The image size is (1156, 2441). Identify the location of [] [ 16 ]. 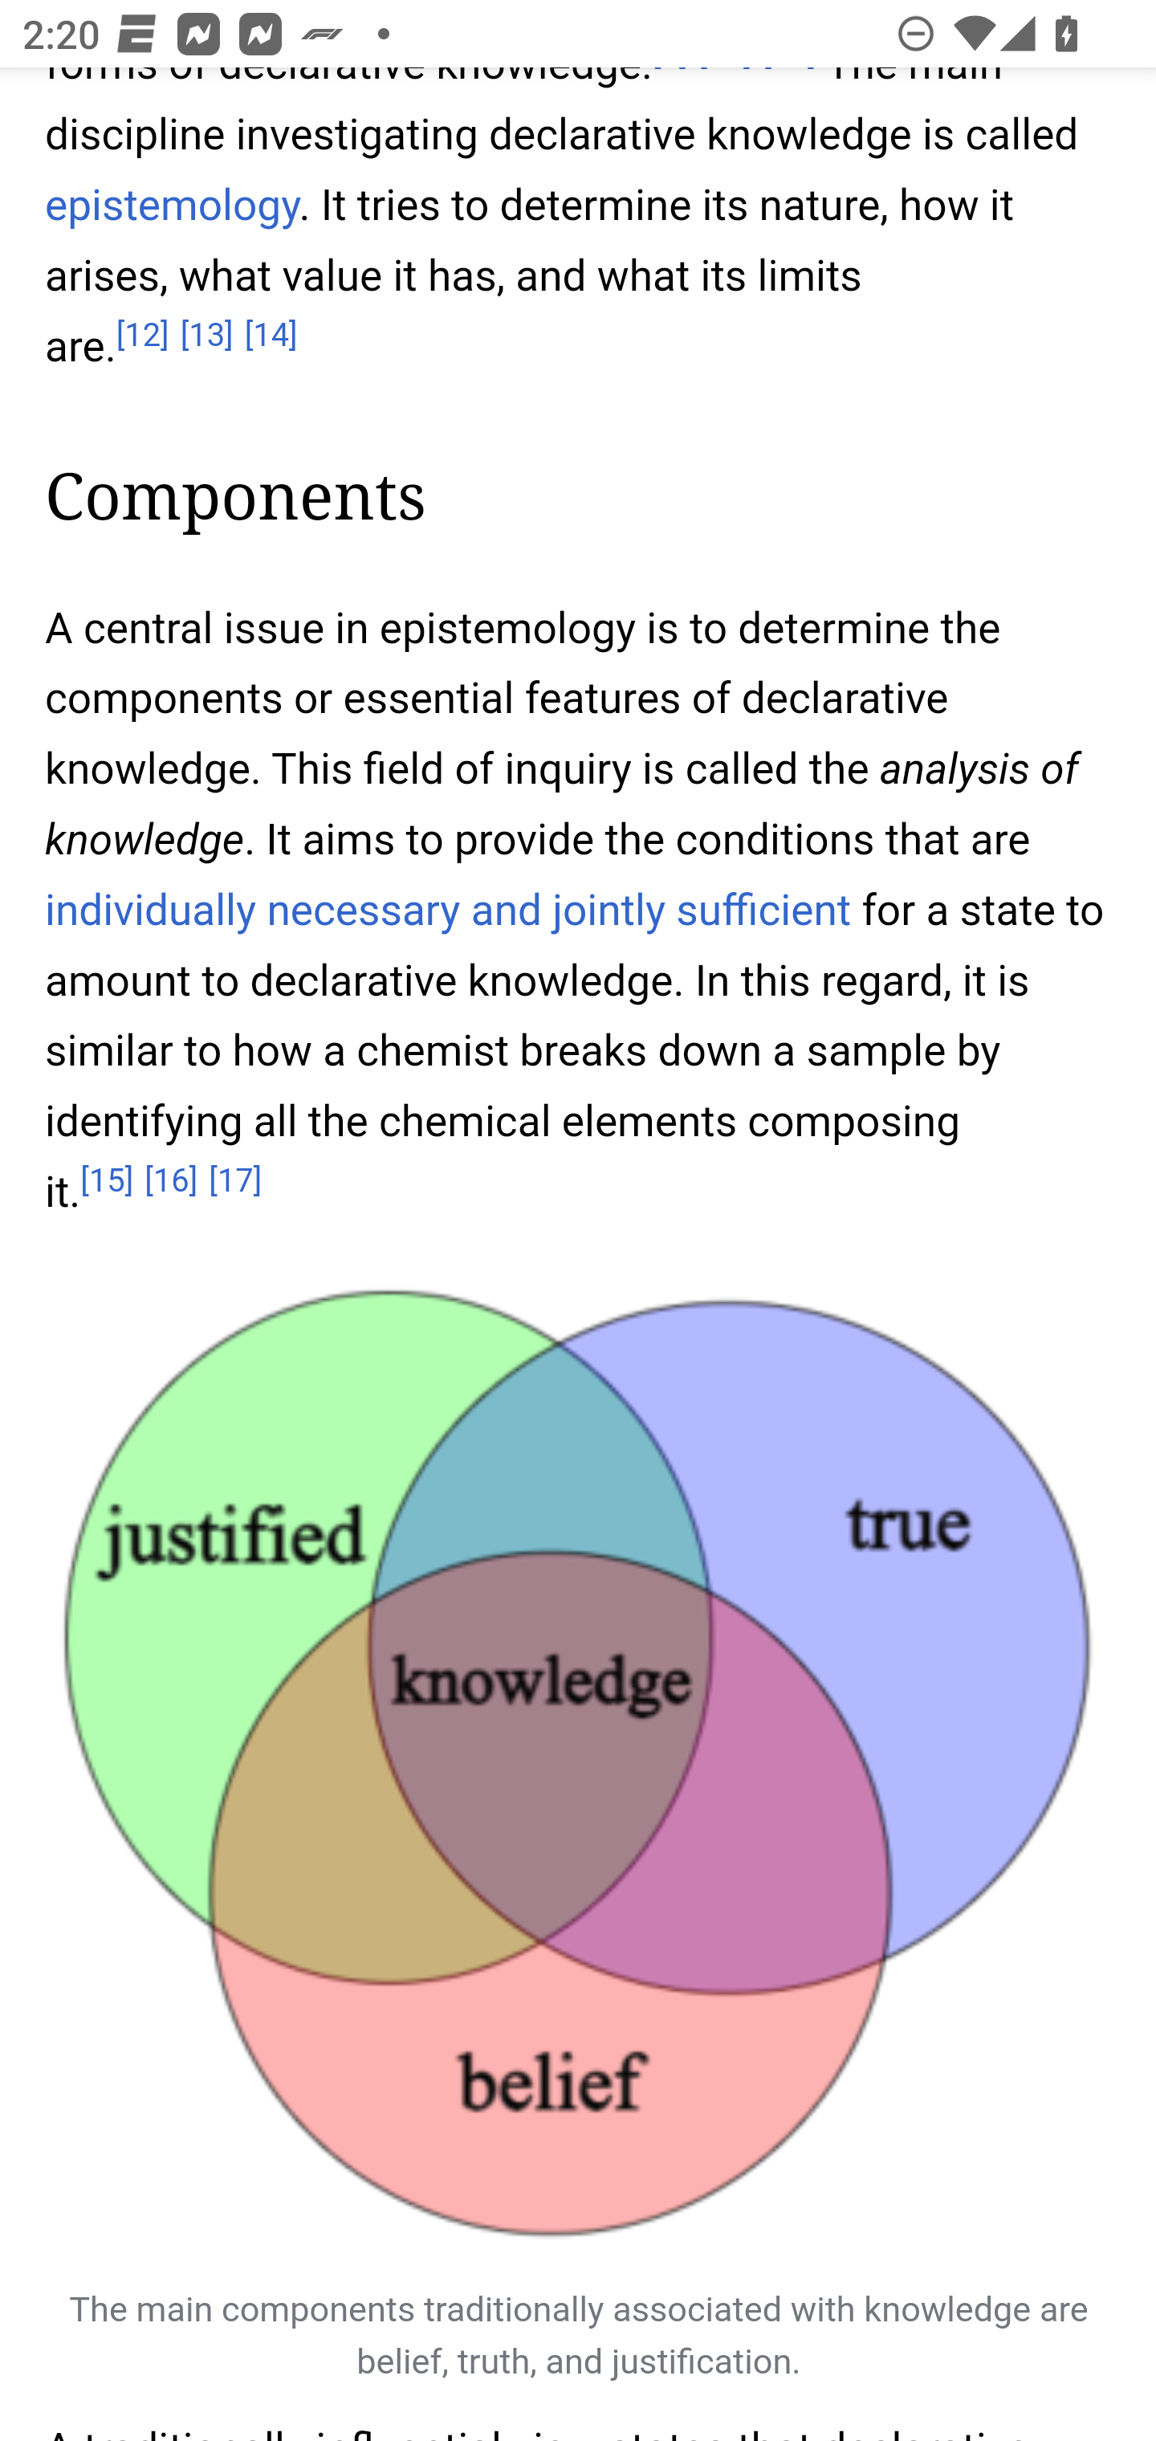
(170, 1184).